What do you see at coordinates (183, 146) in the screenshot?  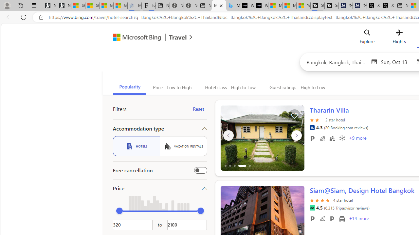 I see `VACATION RENTALS` at bounding box center [183, 146].